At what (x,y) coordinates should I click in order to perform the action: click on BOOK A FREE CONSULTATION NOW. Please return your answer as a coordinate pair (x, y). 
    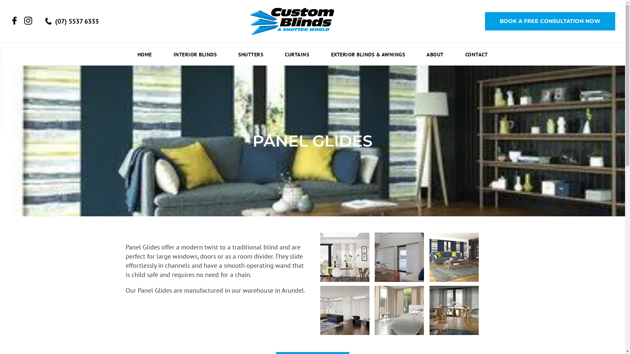
    Looking at the image, I should click on (550, 21).